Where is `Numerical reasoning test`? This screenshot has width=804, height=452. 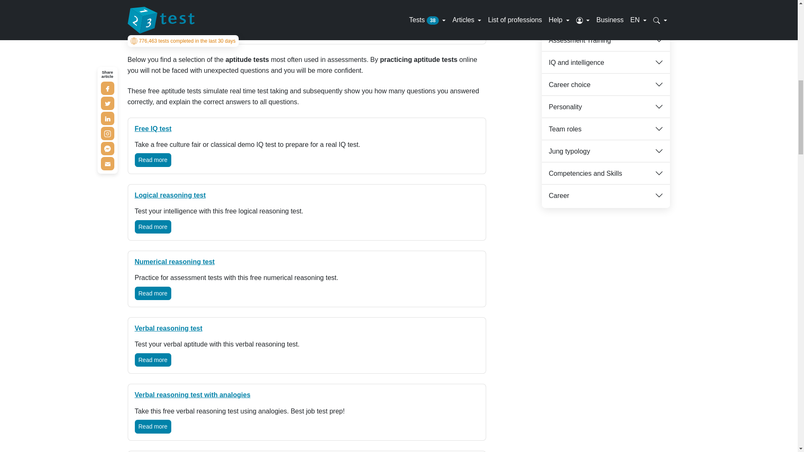 Numerical reasoning test is located at coordinates (175, 261).